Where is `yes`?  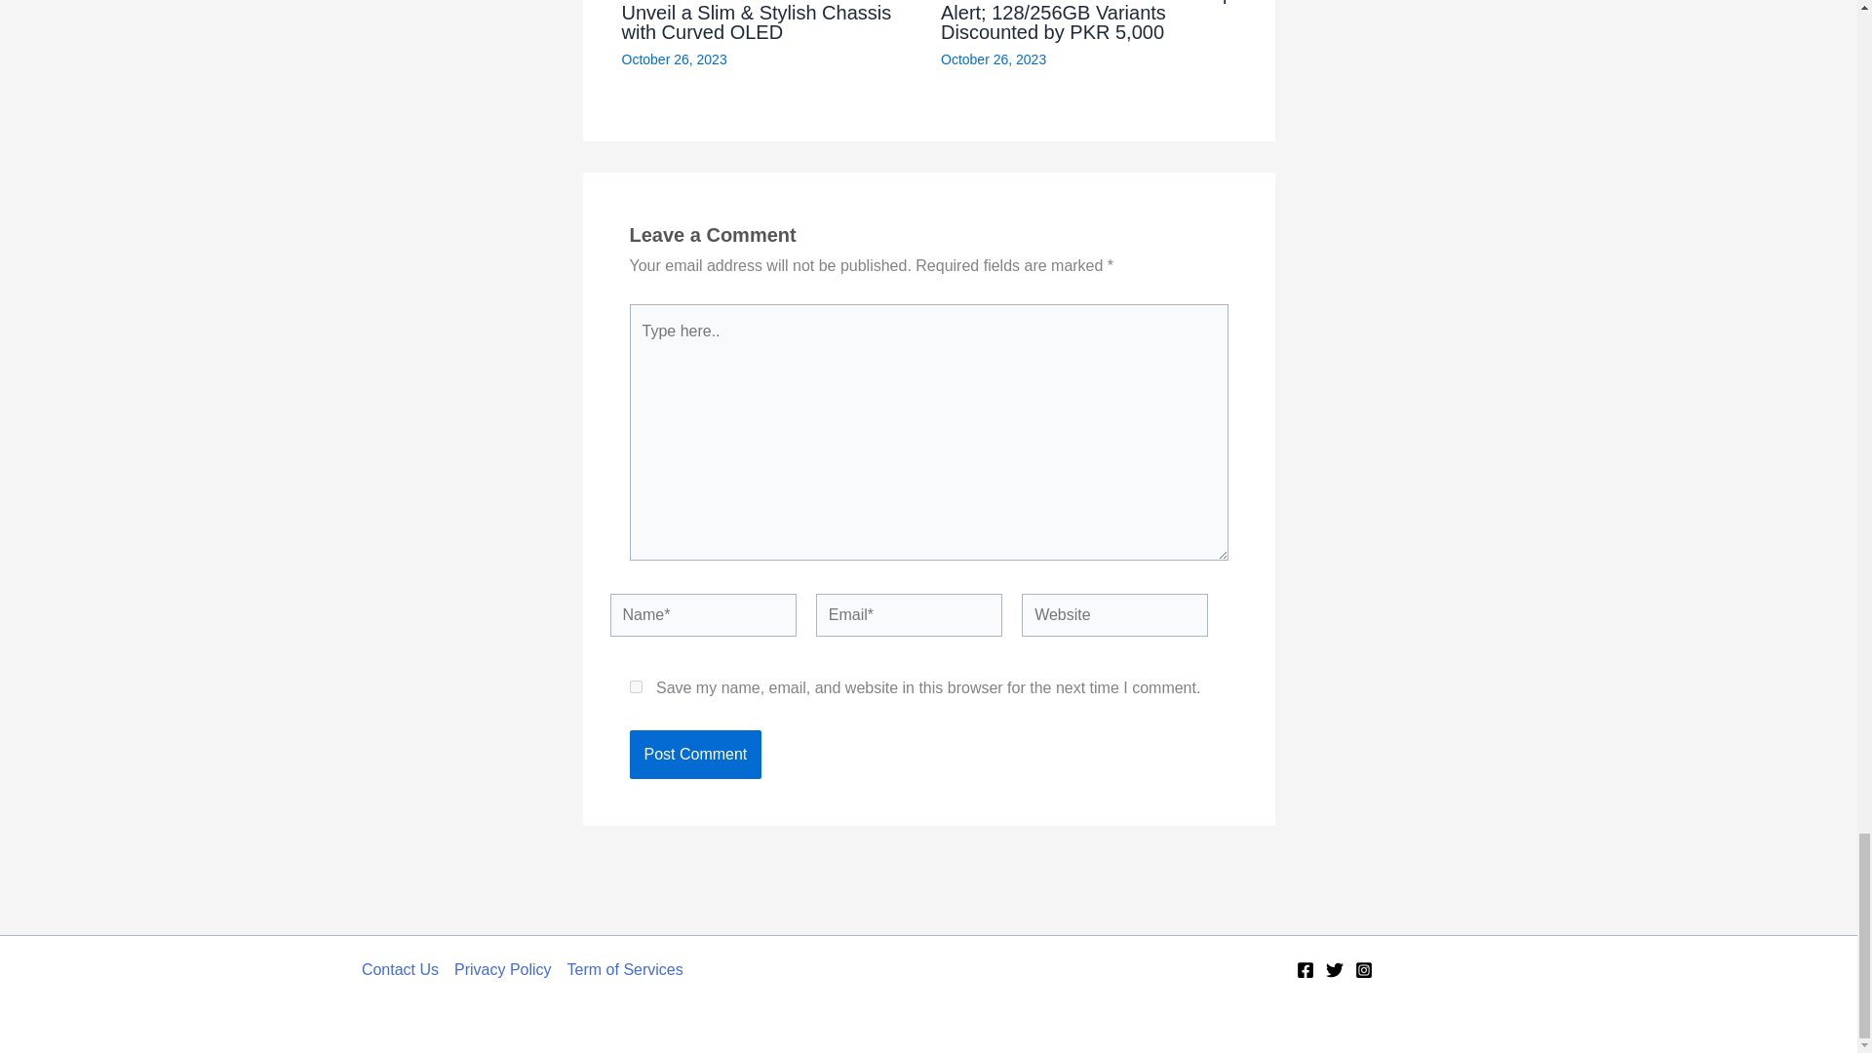
yes is located at coordinates (636, 686).